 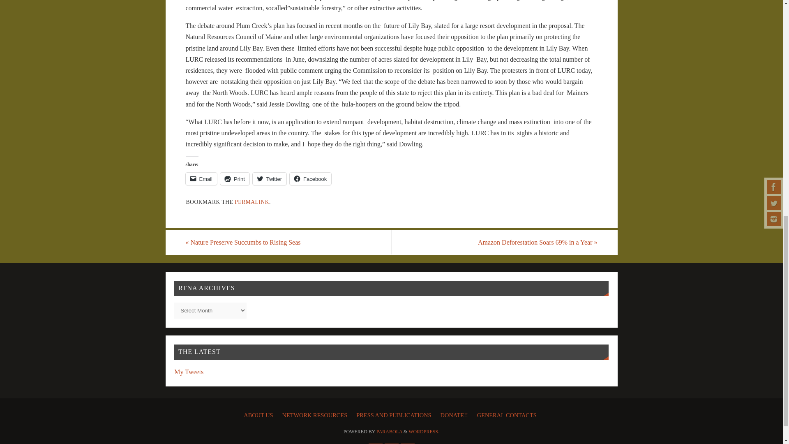 What do you see at coordinates (201, 179) in the screenshot?
I see `Click to email a link to a friend` at bounding box center [201, 179].